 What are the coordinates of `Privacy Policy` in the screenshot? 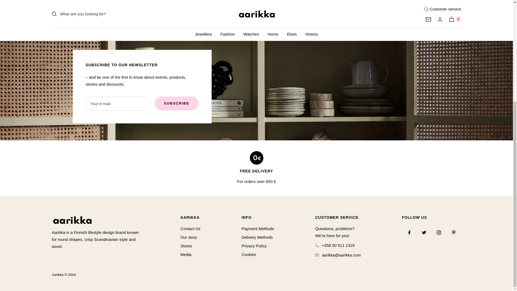 It's located at (254, 246).